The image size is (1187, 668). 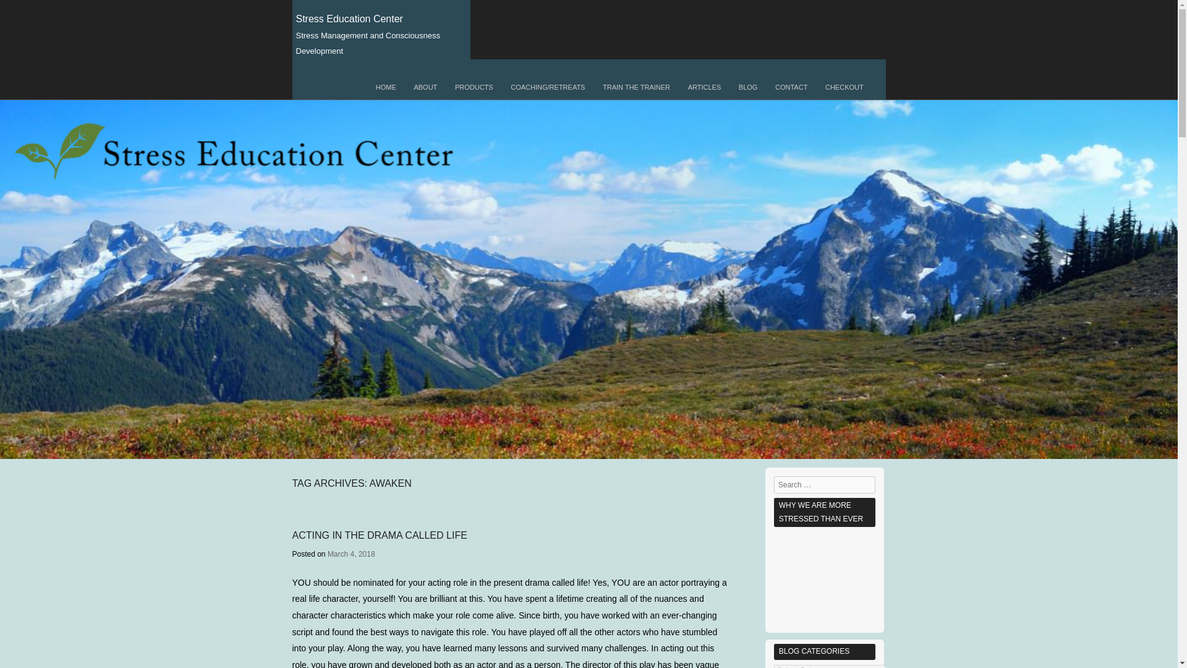 I want to click on SKIP TO CONTENT, so click(x=328, y=83).